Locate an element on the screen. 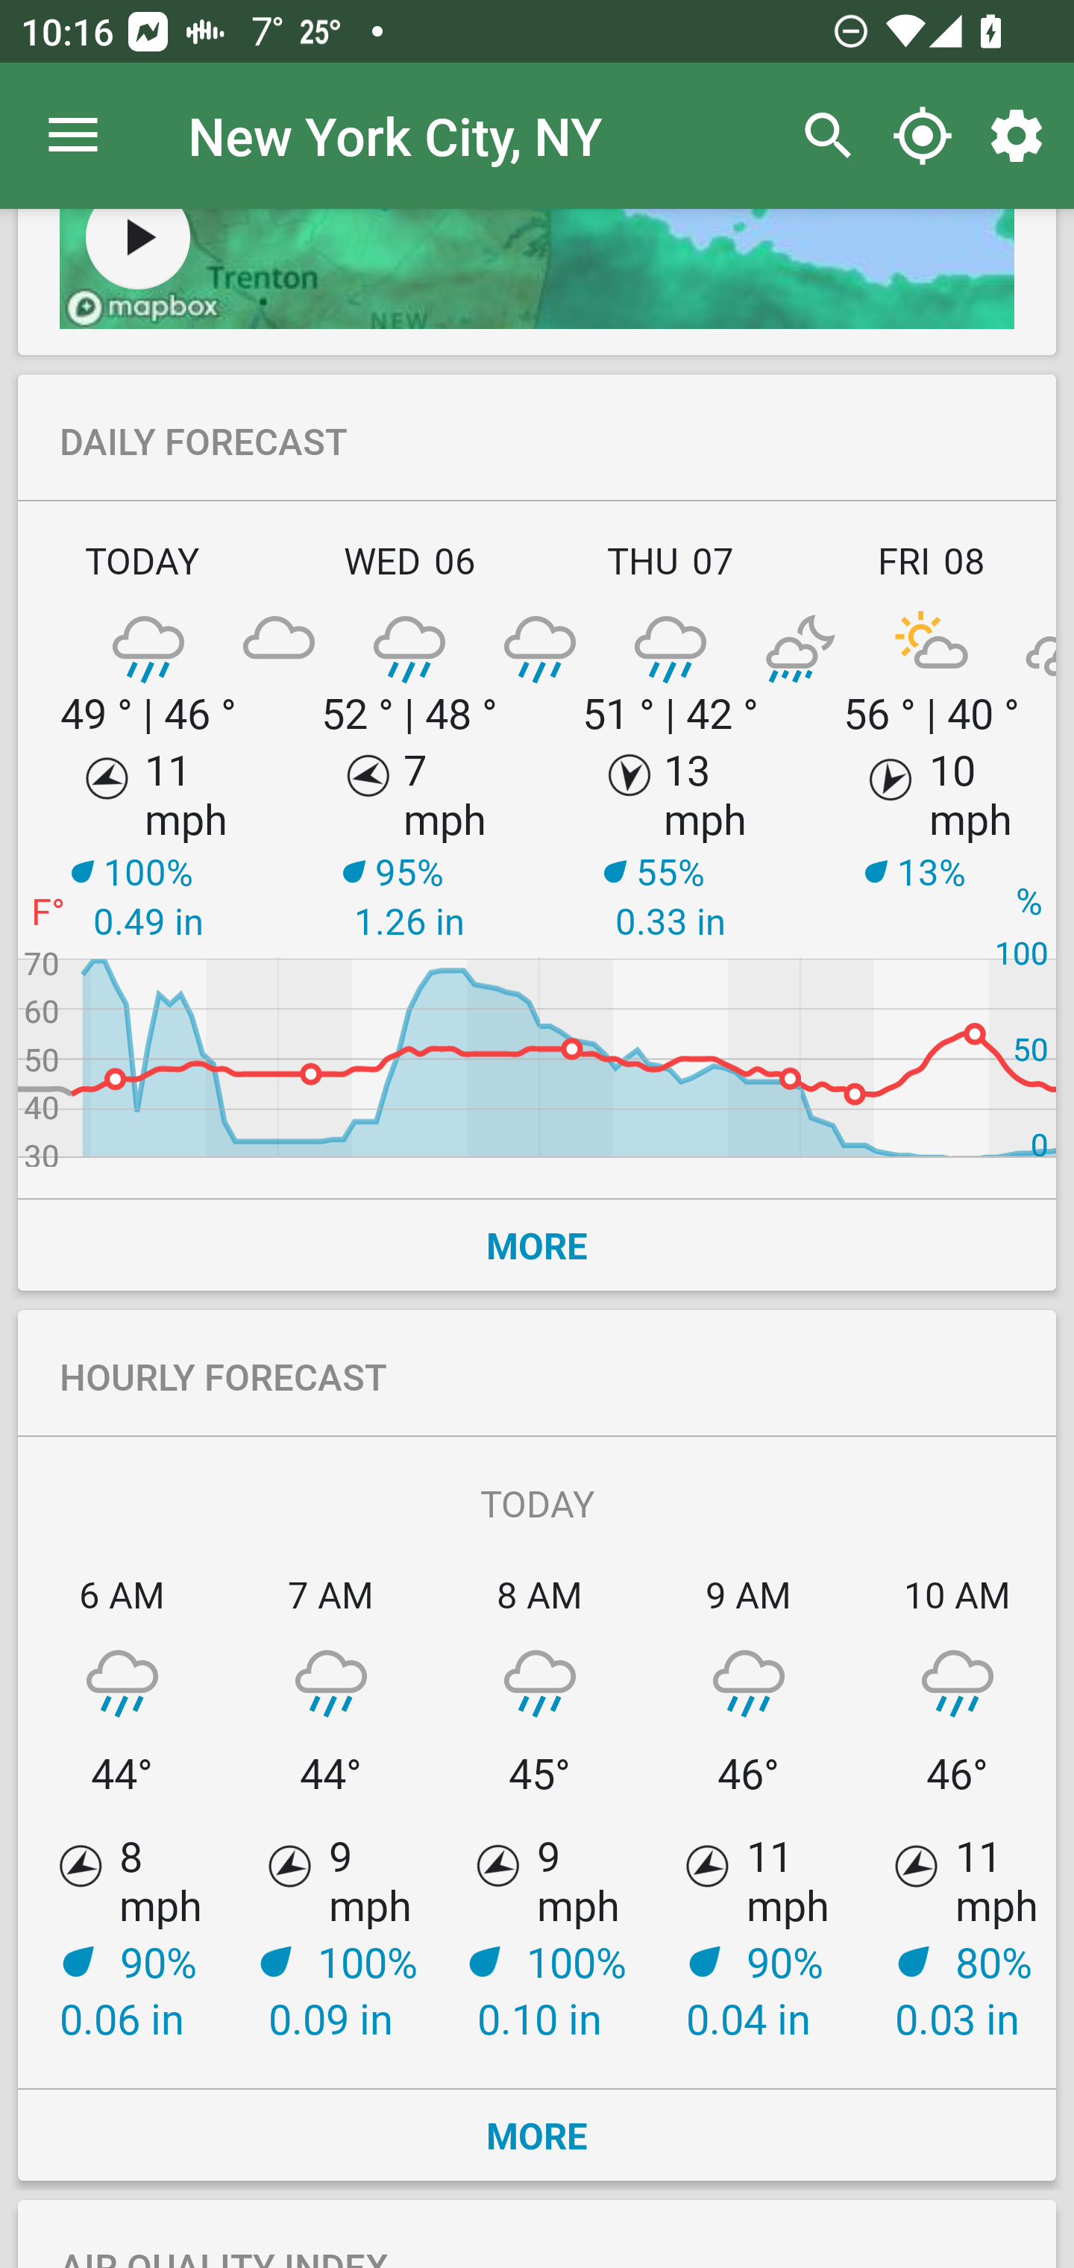 This screenshot has width=1074, height=2268. MORE is located at coordinates (537, 2135).